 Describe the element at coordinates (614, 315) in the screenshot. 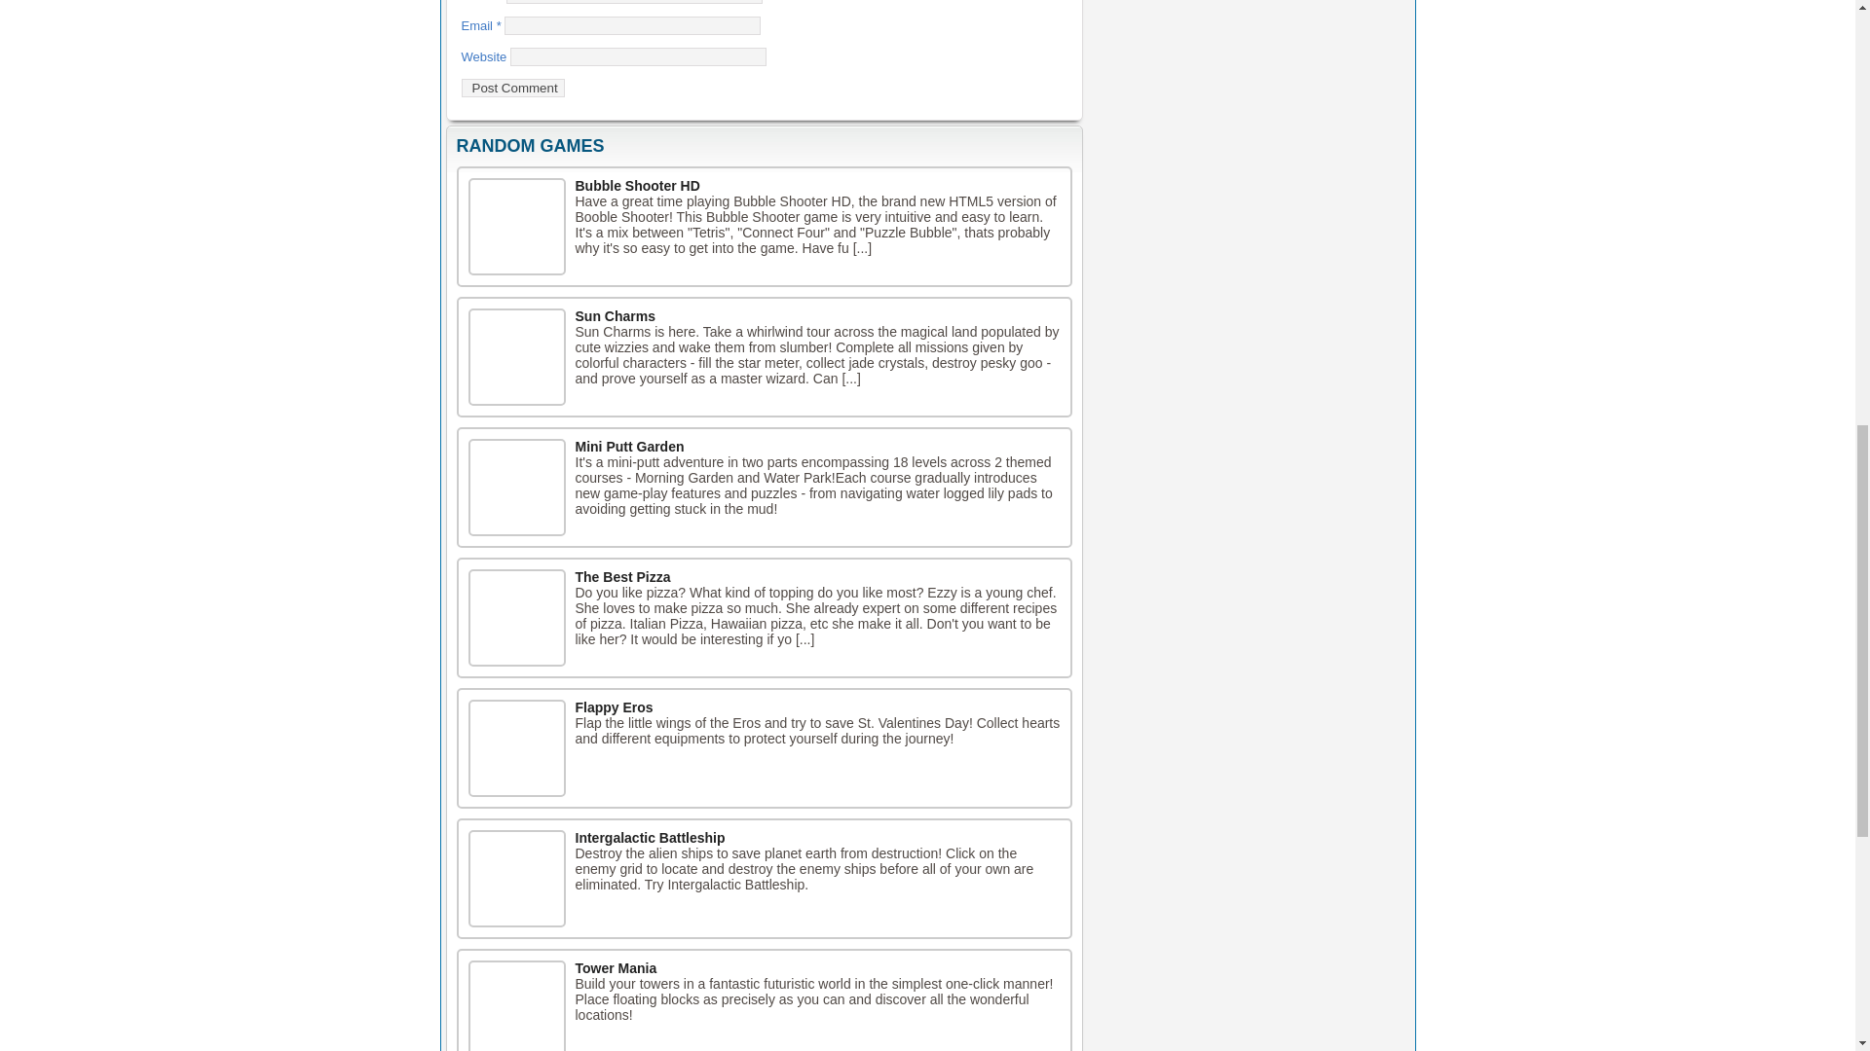

I see `Sun Charms` at that location.